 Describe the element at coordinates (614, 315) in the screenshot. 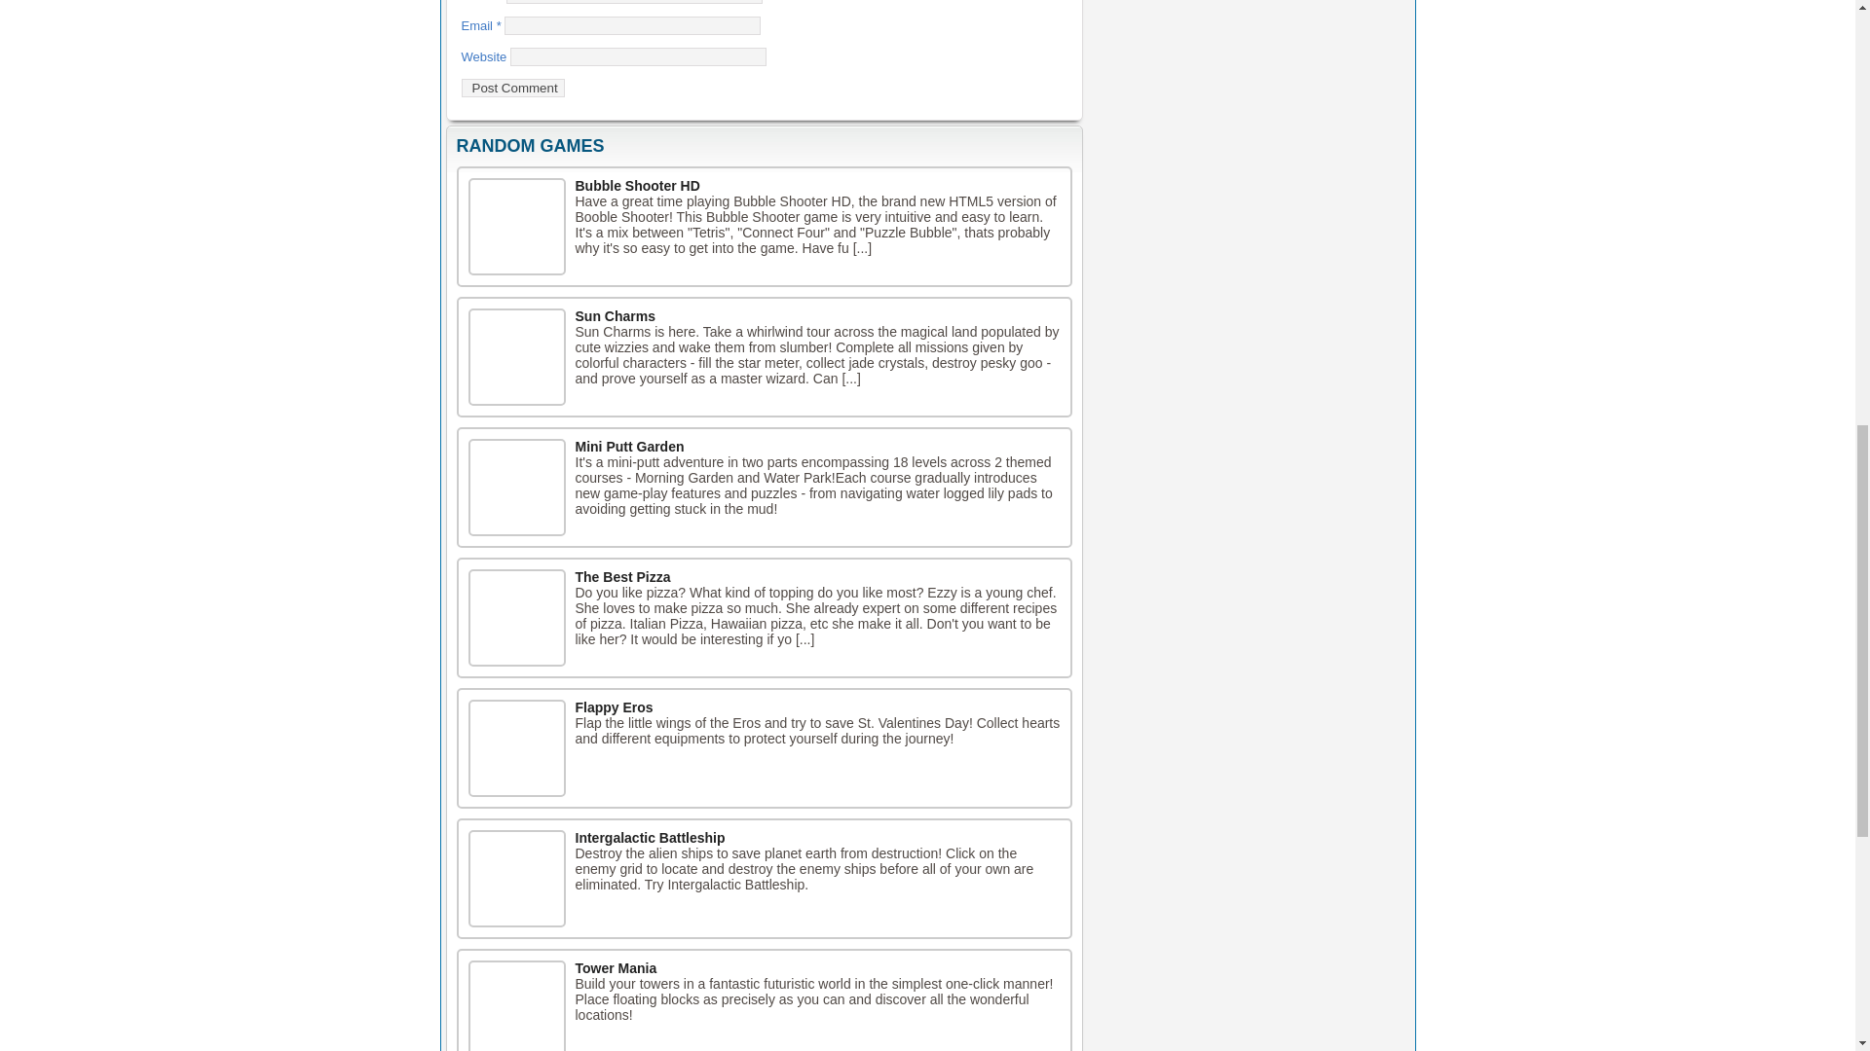

I see `Sun Charms` at that location.